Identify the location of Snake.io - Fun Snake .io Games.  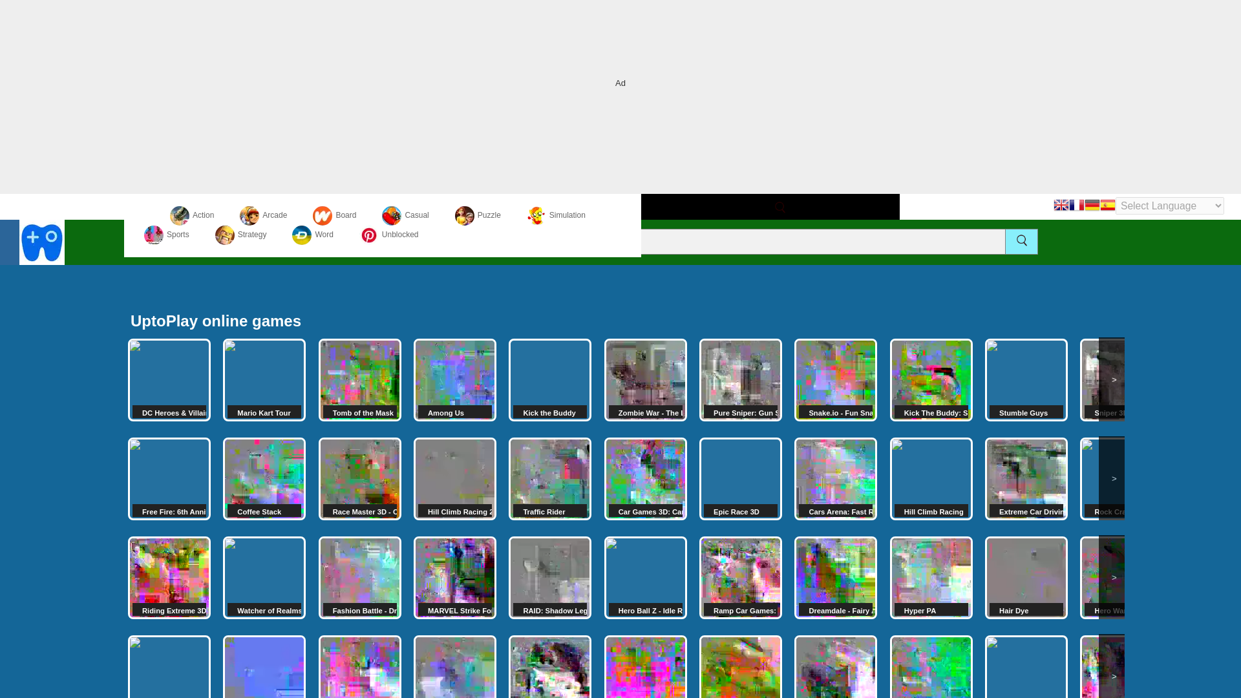
(835, 380).